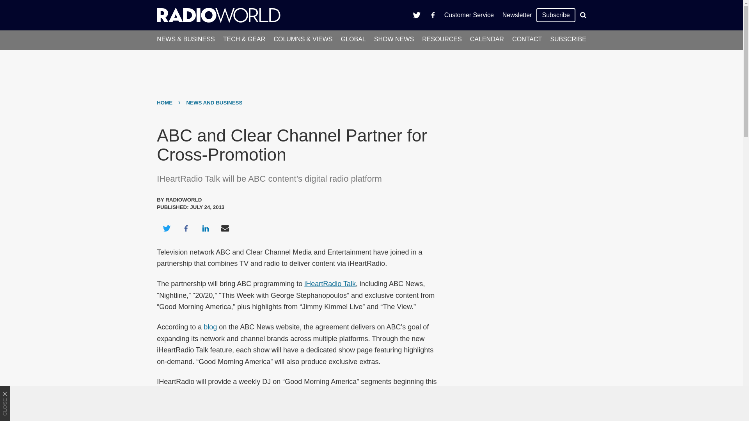  I want to click on Share on Facebook, so click(186, 228).